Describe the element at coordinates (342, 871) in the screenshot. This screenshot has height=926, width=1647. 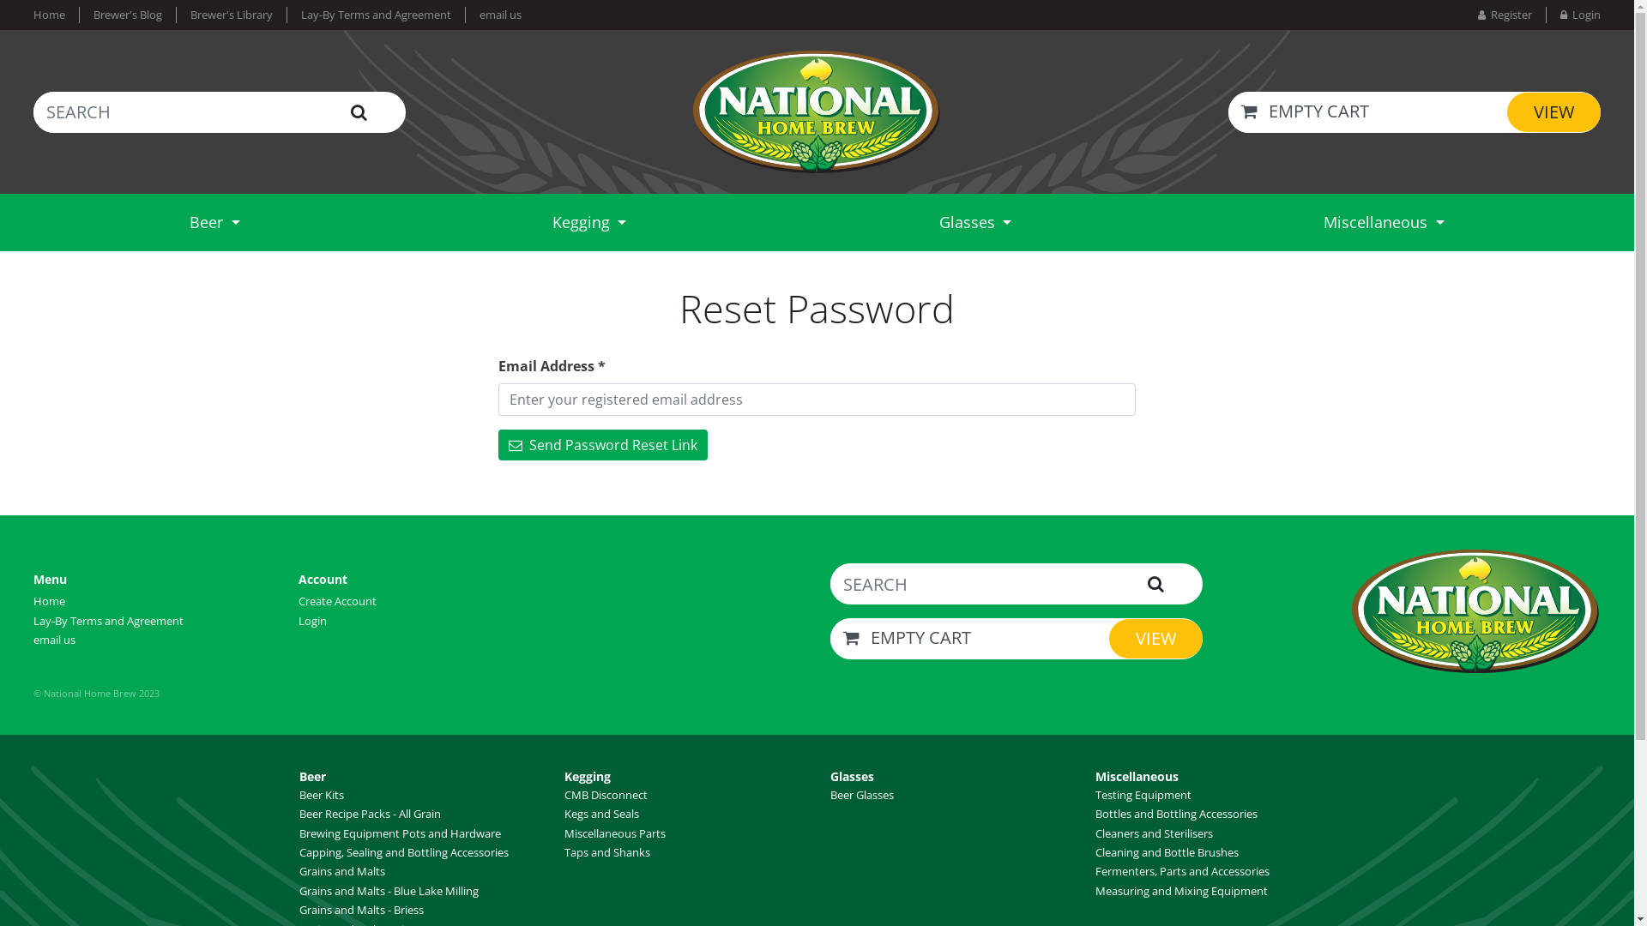
I see `Grains and Malts` at that location.